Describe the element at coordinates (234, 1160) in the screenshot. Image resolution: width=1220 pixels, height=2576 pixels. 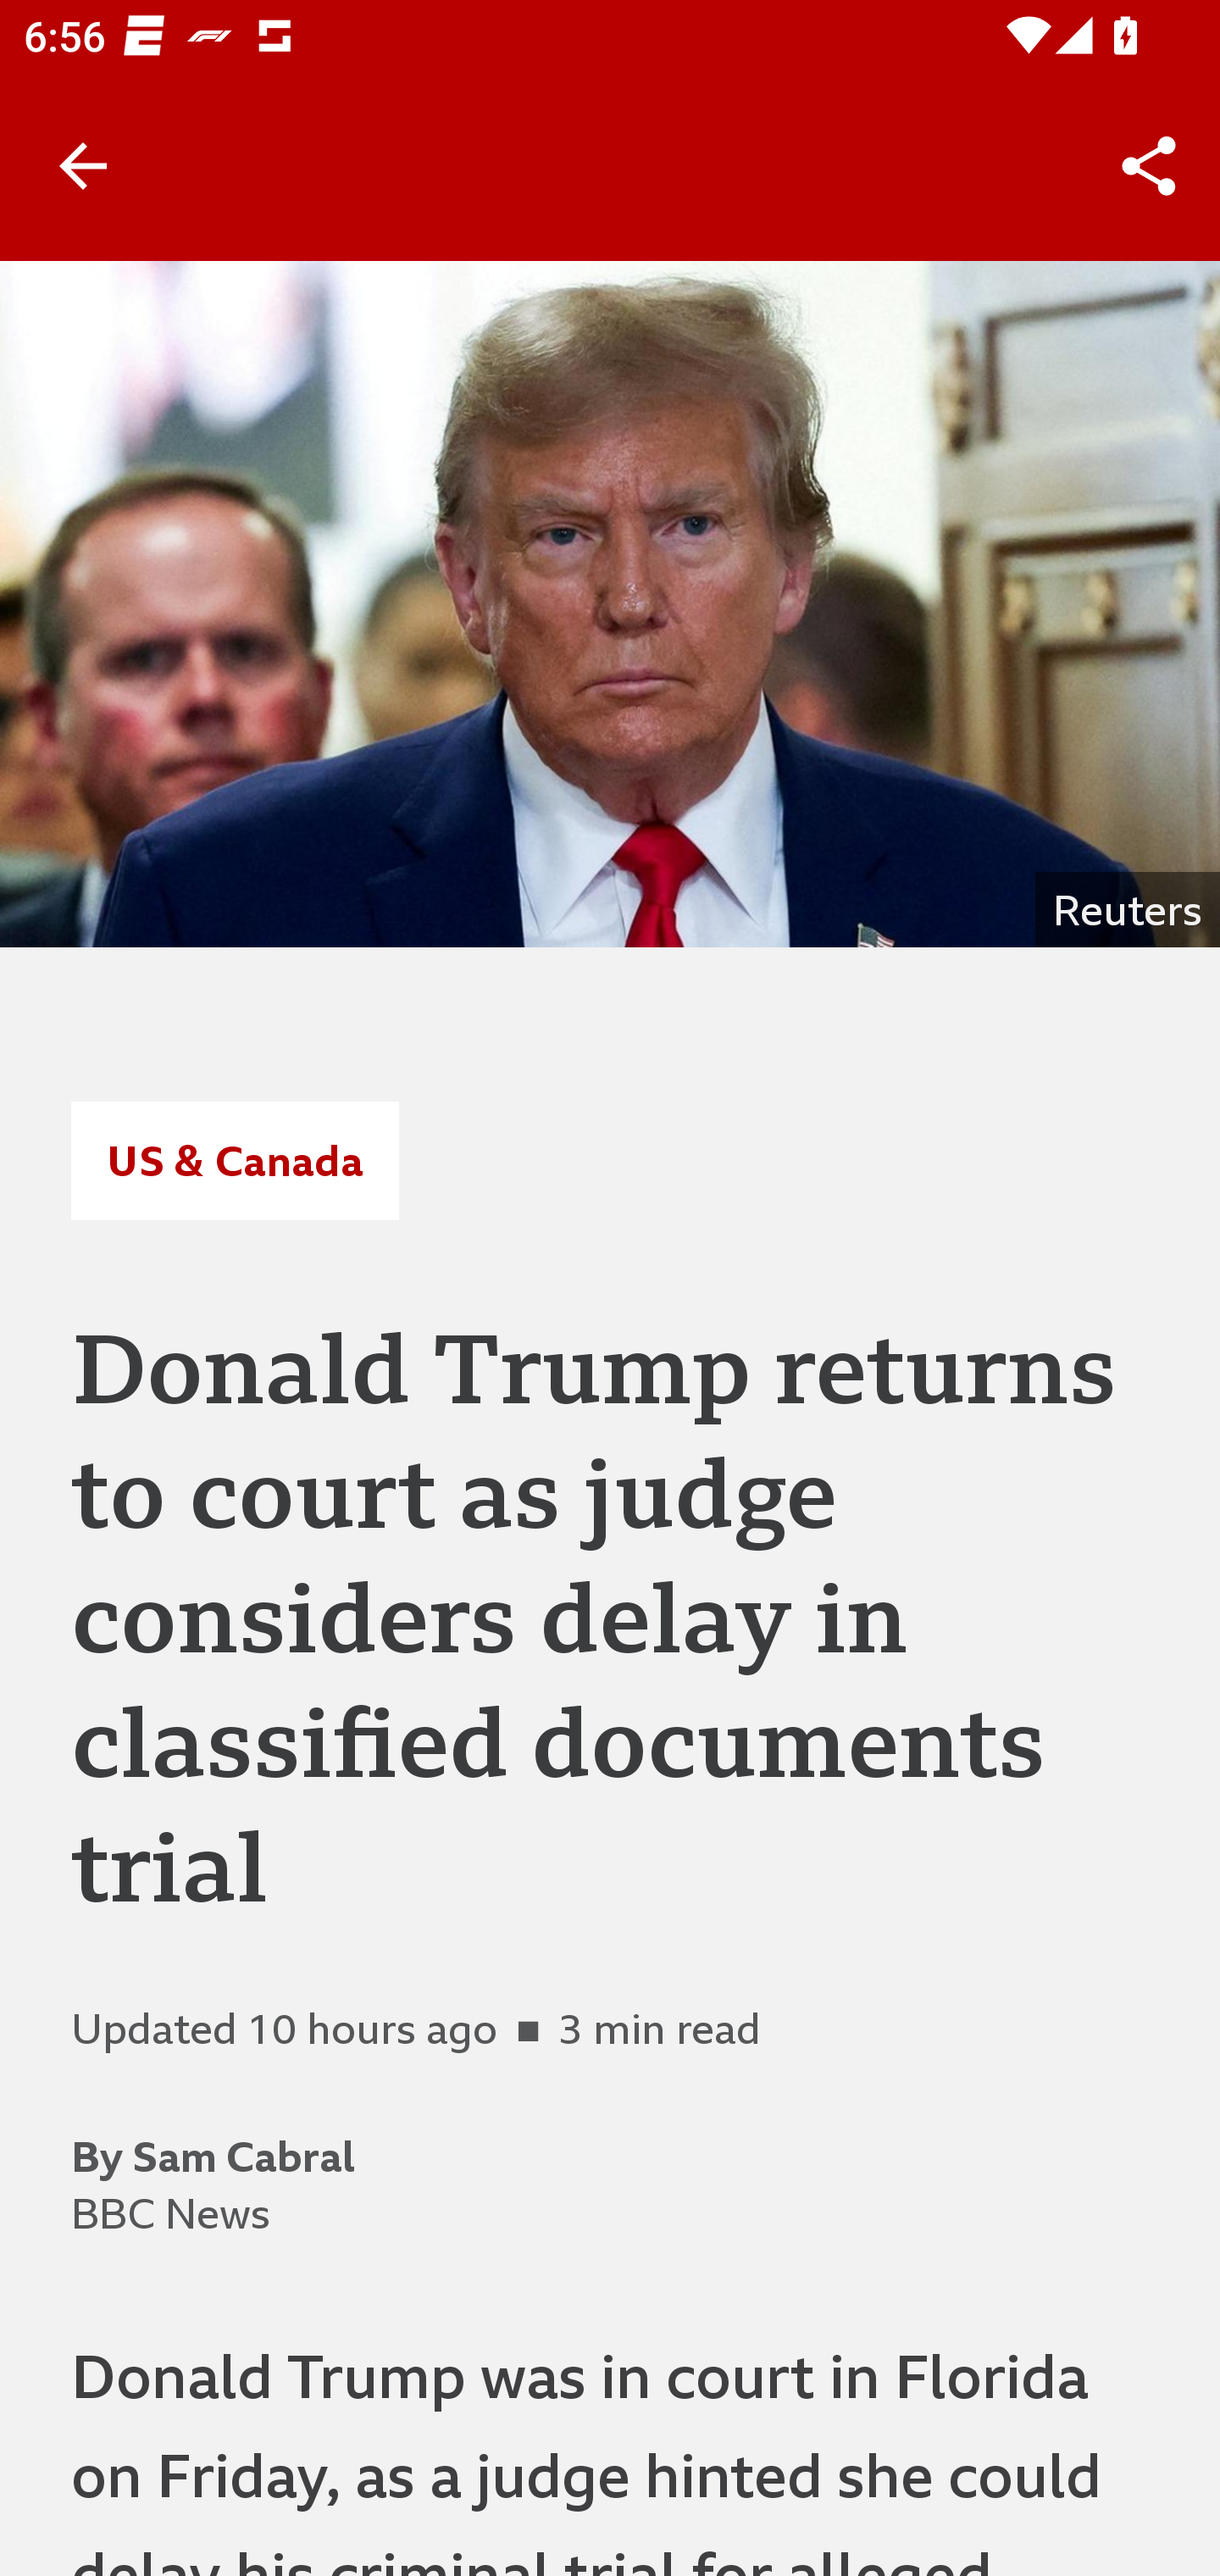
I see `US & Canada` at that location.